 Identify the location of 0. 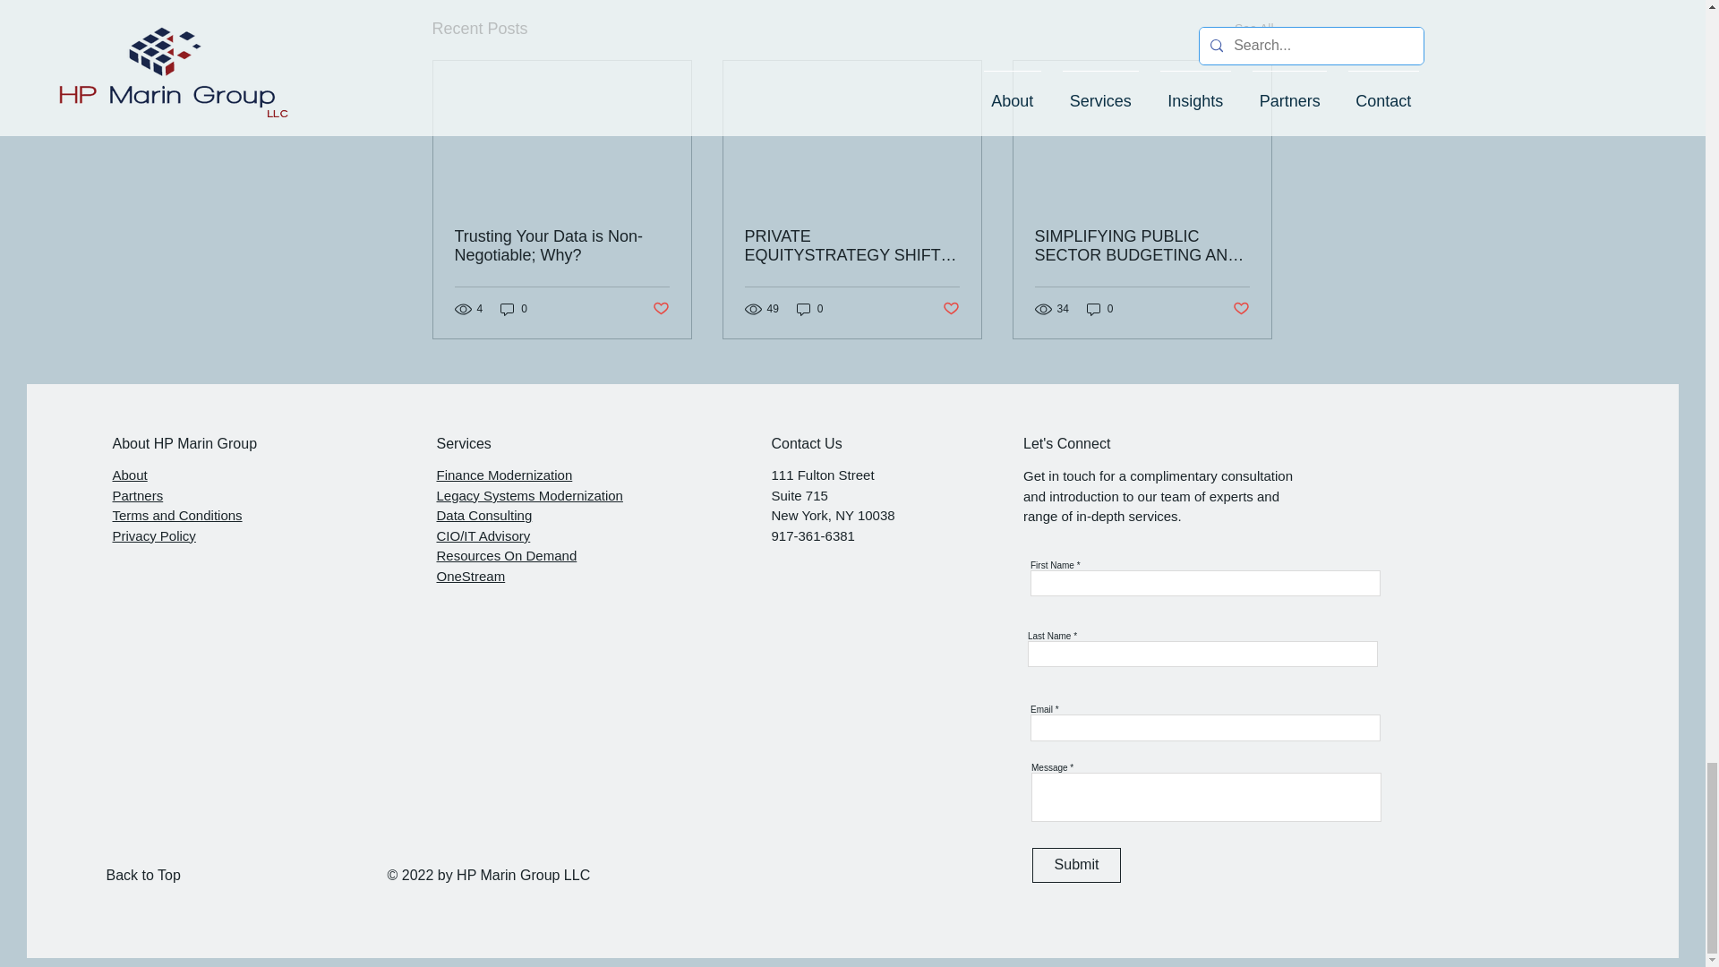
(809, 309).